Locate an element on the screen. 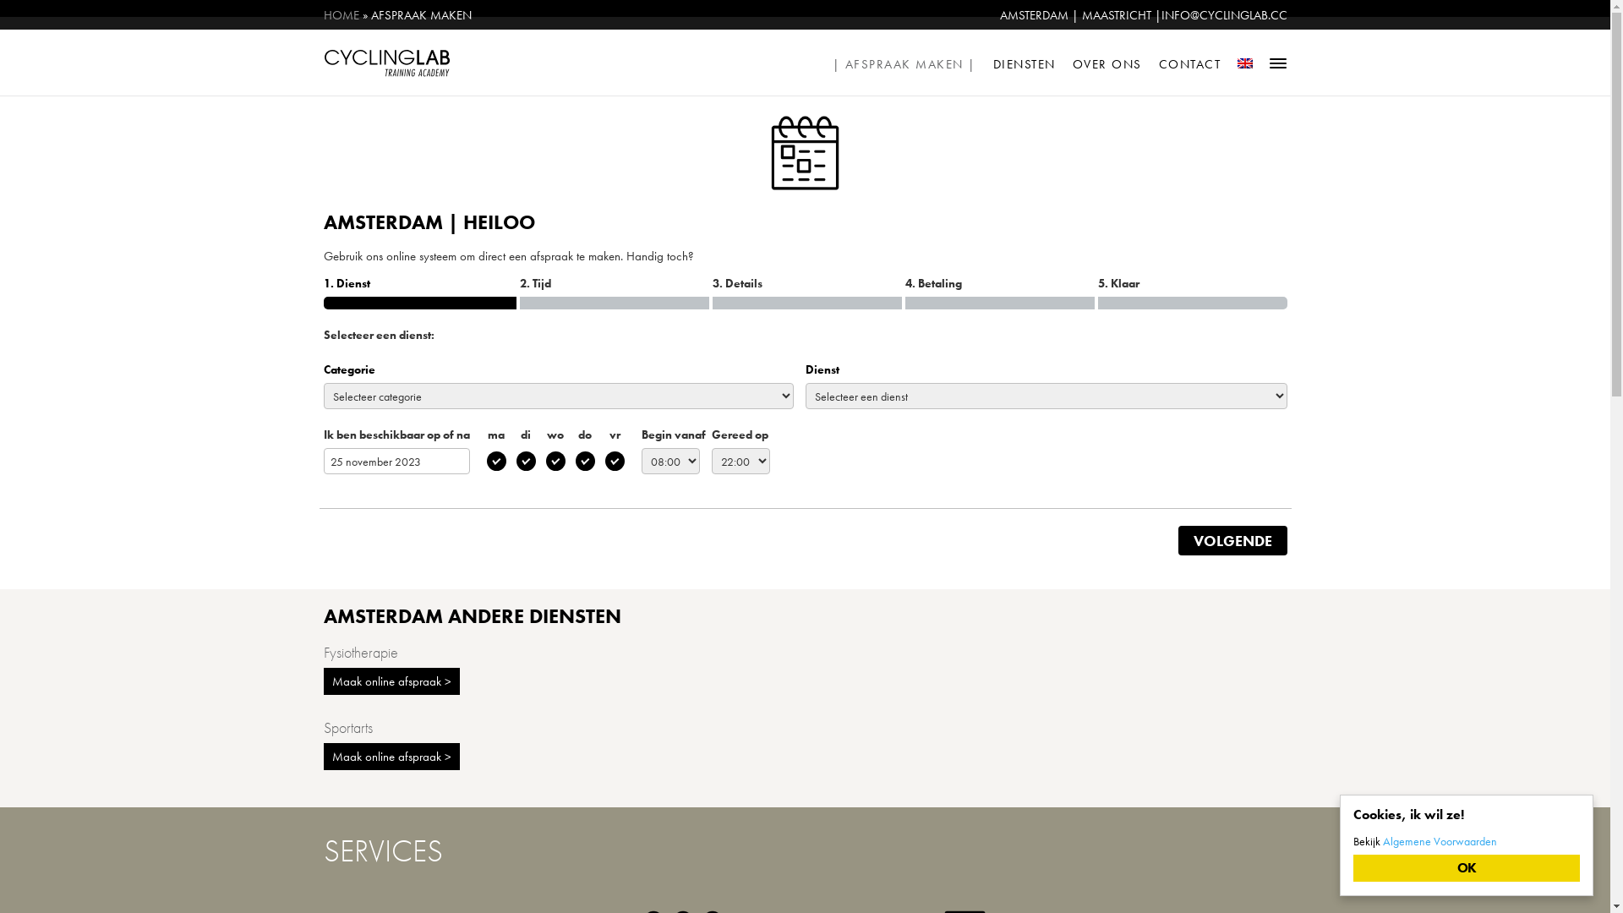 This screenshot has width=1623, height=913. DIENSTEN is located at coordinates (1025, 63).